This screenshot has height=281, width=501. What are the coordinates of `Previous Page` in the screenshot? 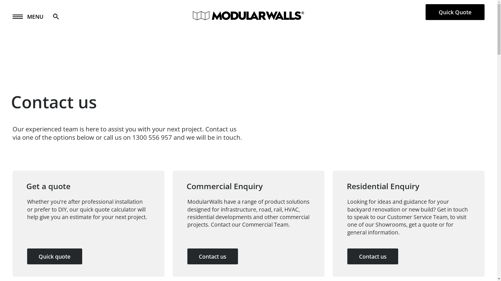 It's located at (25, 7).